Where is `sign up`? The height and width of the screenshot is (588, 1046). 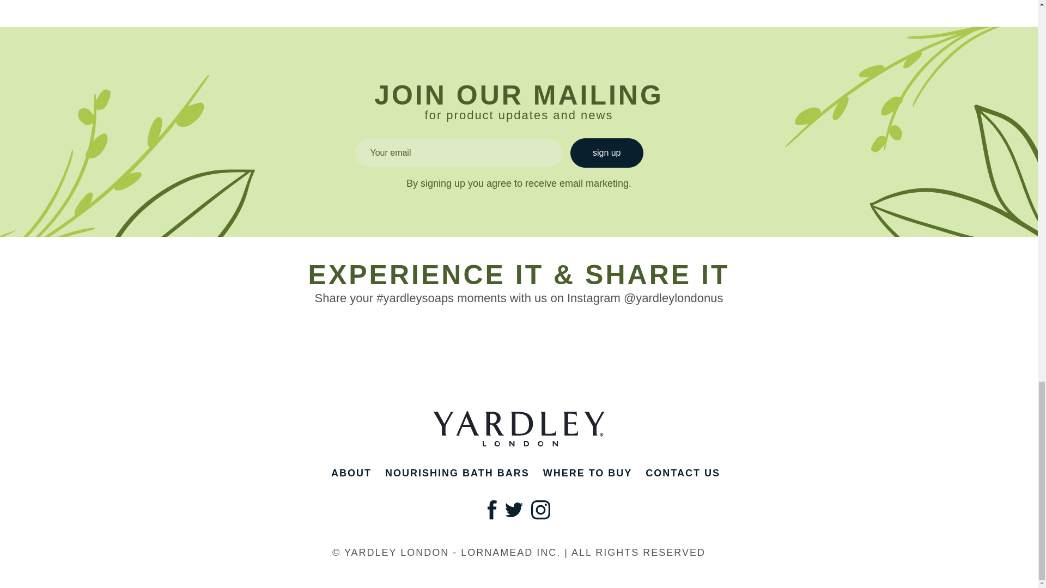 sign up is located at coordinates (606, 152).